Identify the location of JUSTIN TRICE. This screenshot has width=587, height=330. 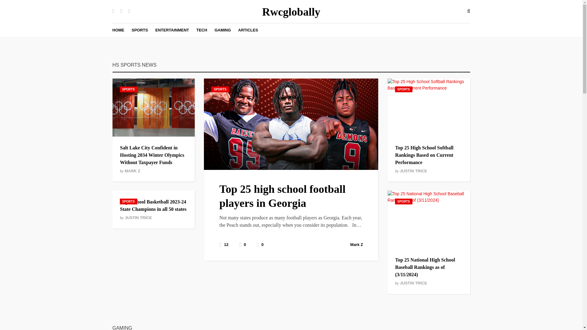
(413, 283).